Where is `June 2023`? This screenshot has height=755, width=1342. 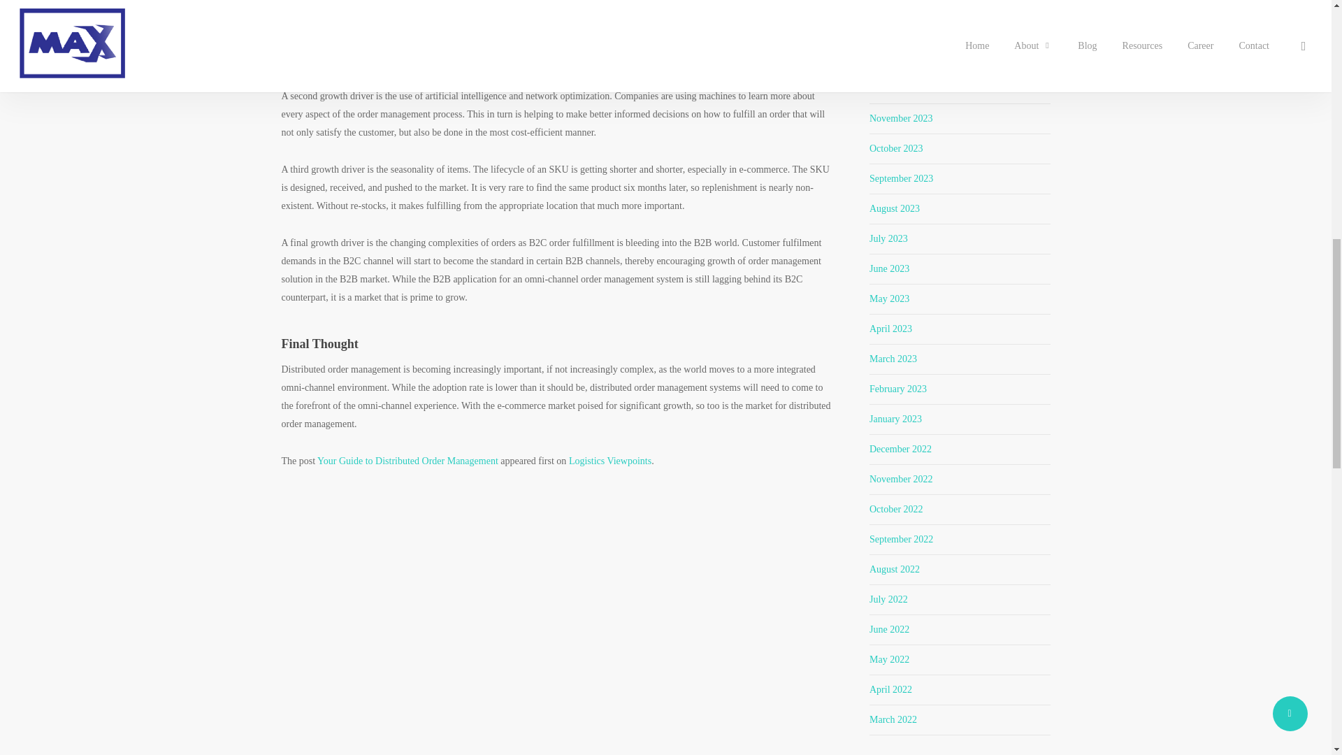 June 2023 is located at coordinates (889, 268).